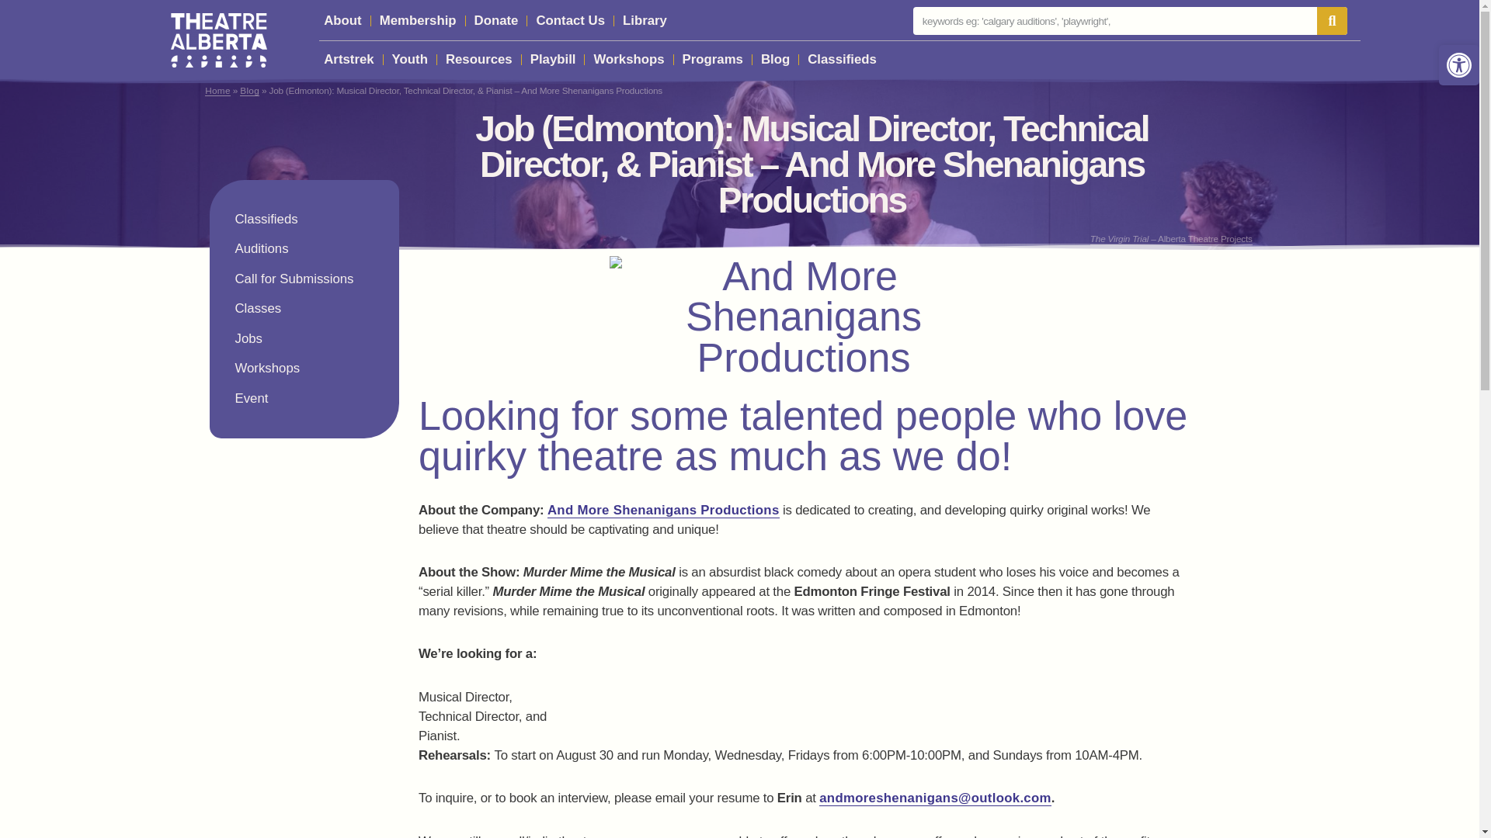 This screenshot has width=1491, height=838. Describe the element at coordinates (1458, 65) in the screenshot. I see `Accessibility Tools` at that location.